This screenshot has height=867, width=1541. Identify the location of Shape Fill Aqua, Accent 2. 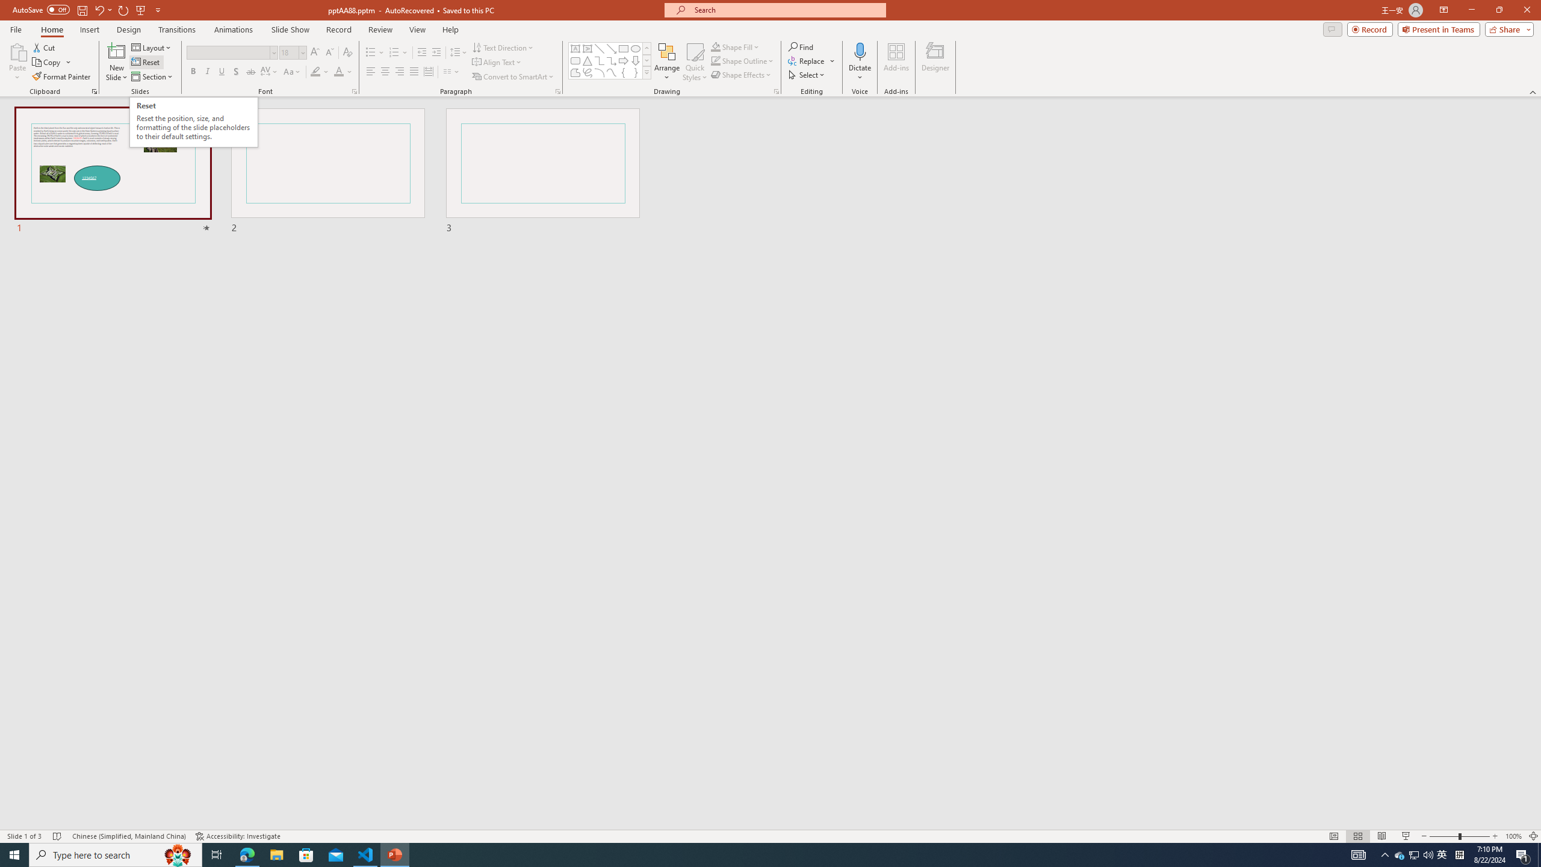
(715, 47).